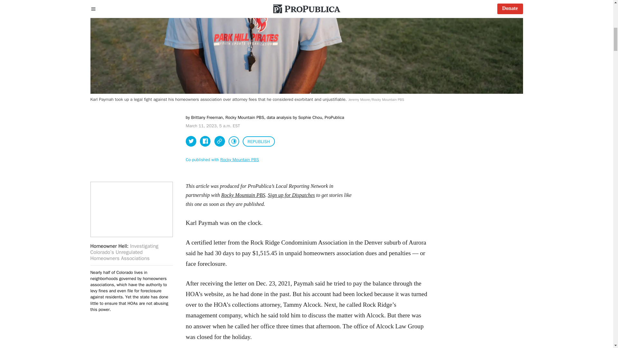  Describe the element at coordinates (259, 141) in the screenshot. I see `REPUBLISH` at that location.